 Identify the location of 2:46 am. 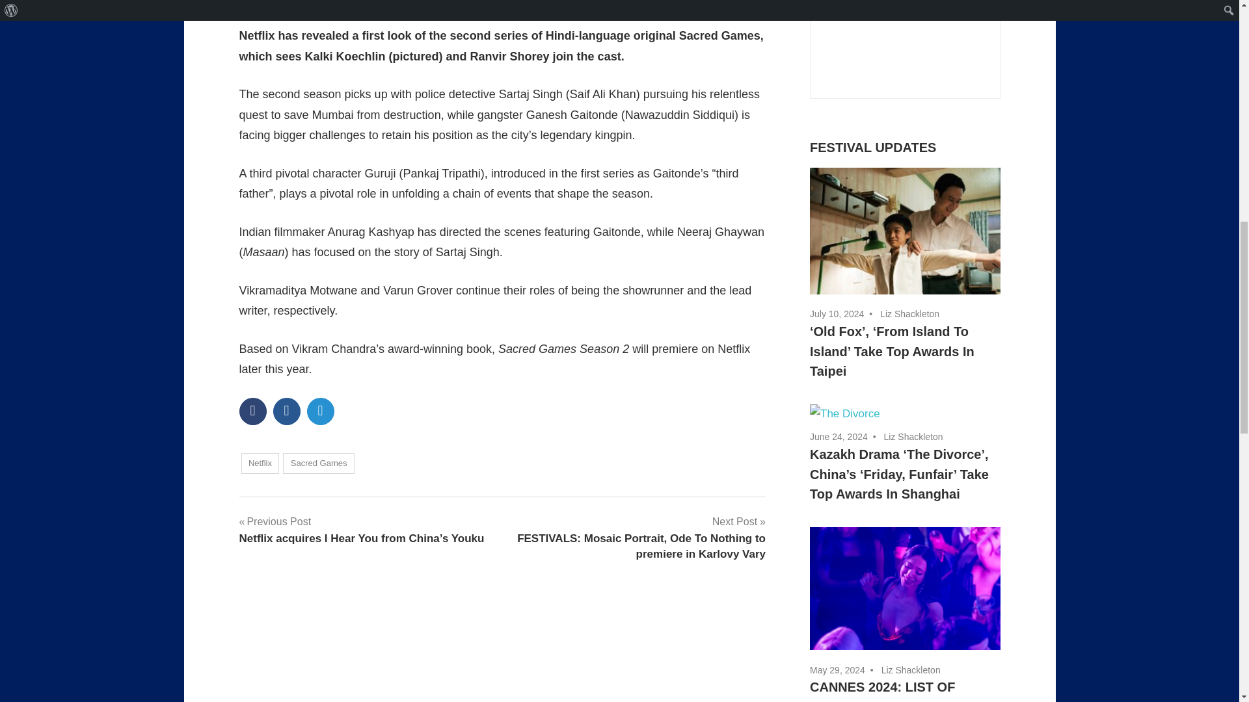
(839, 437).